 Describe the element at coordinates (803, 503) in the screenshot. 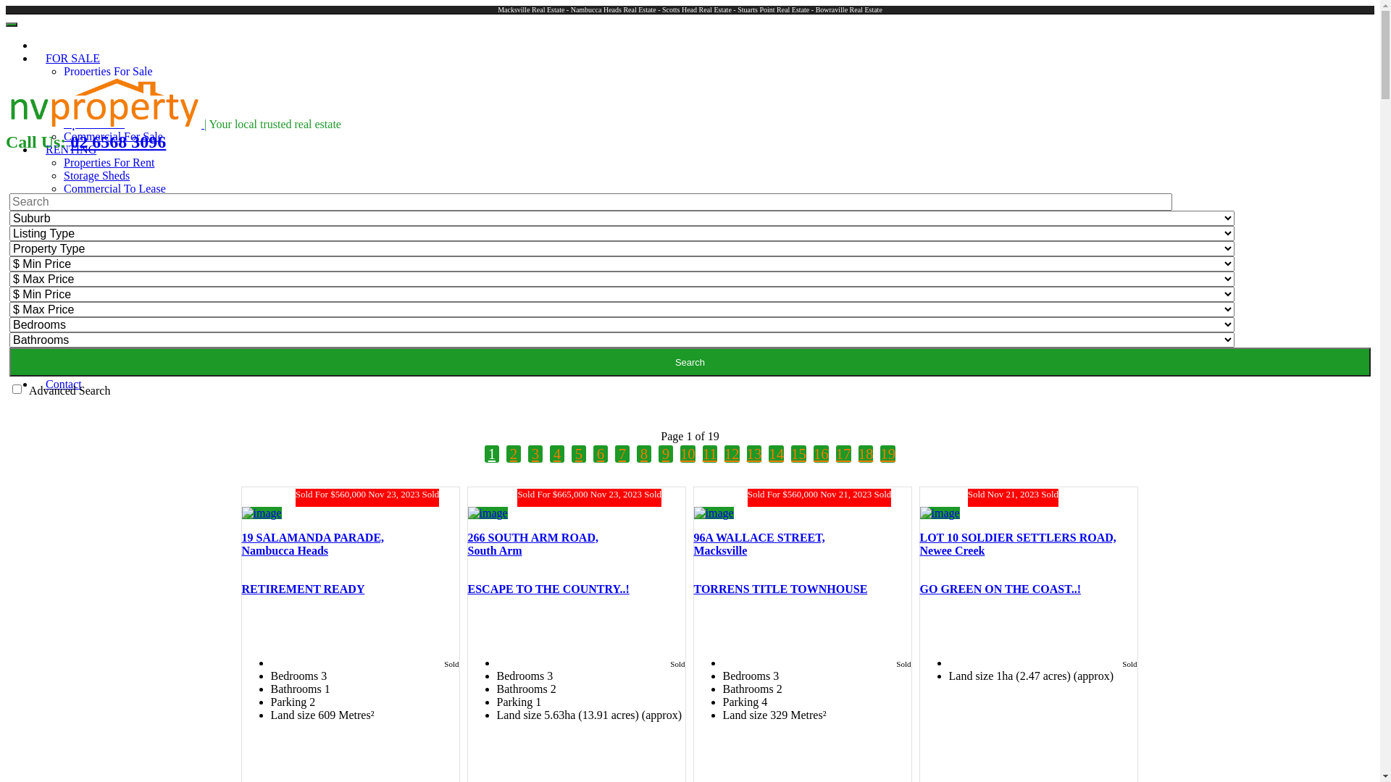

I see `Sold For $560,000 Nov 21, 2023 Sold` at that location.